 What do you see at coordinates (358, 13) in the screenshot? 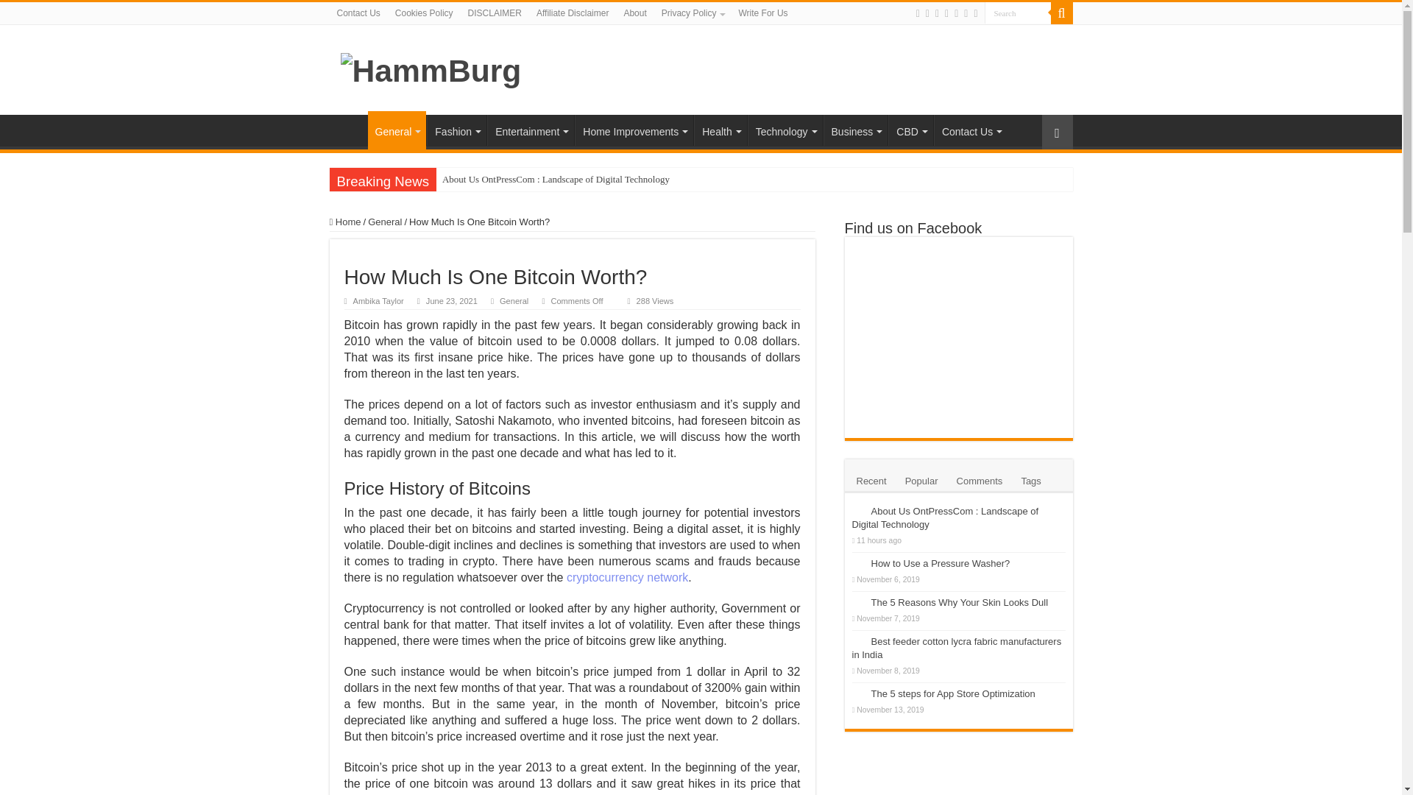
I see `Contact Us` at bounding box center [358, 13].